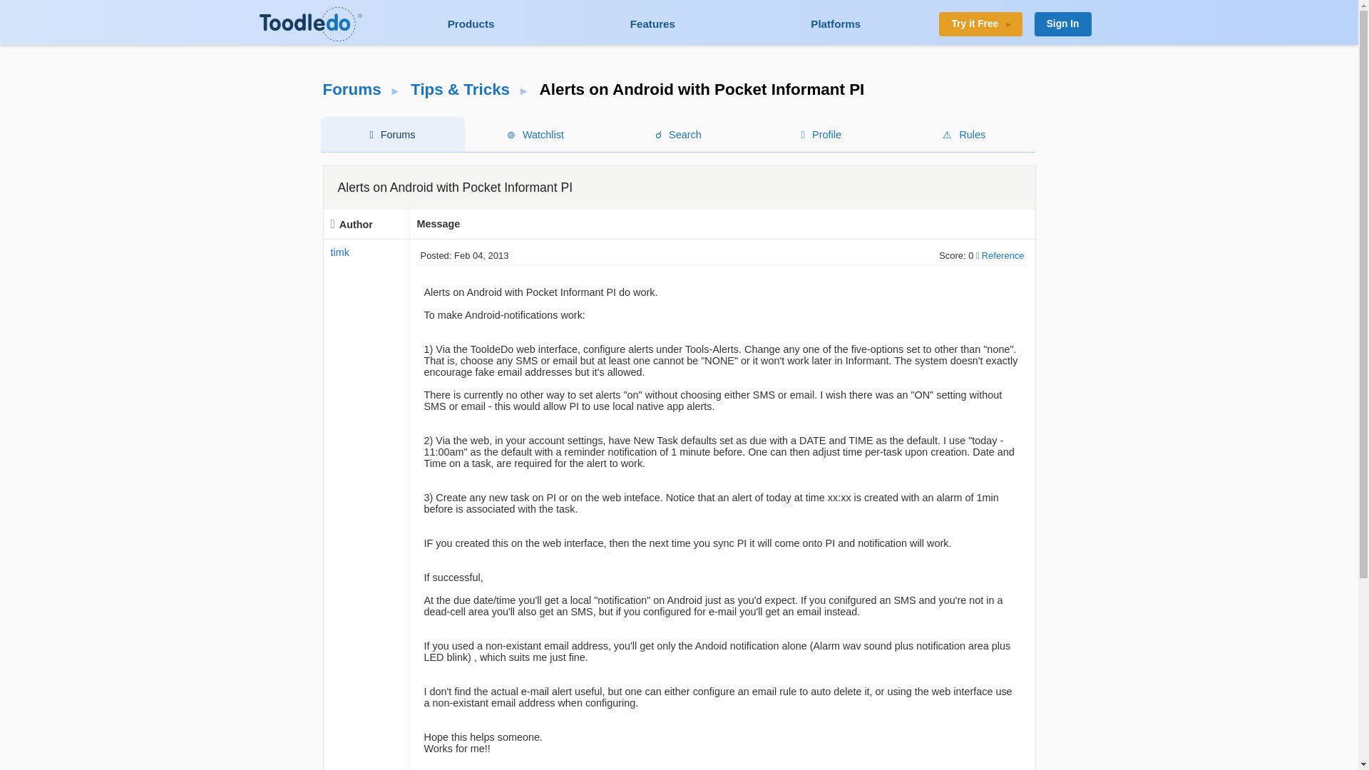 Image resolution: width=1369 pixels, height=770 pixels. Describe the element at coordinates (535, 134) in the screenshot. I see `Watchlist` at that location.